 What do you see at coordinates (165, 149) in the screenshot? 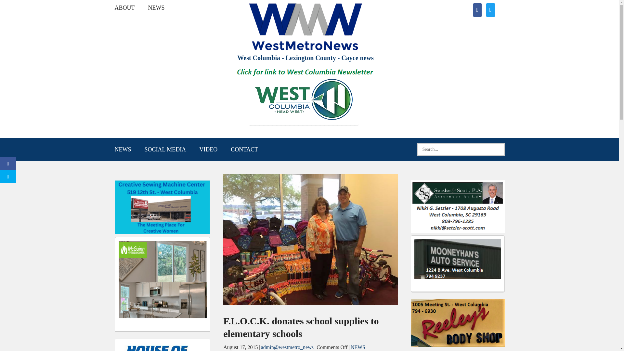
I see `SOCIAL MEDIA` at bounding box center [165, 149].